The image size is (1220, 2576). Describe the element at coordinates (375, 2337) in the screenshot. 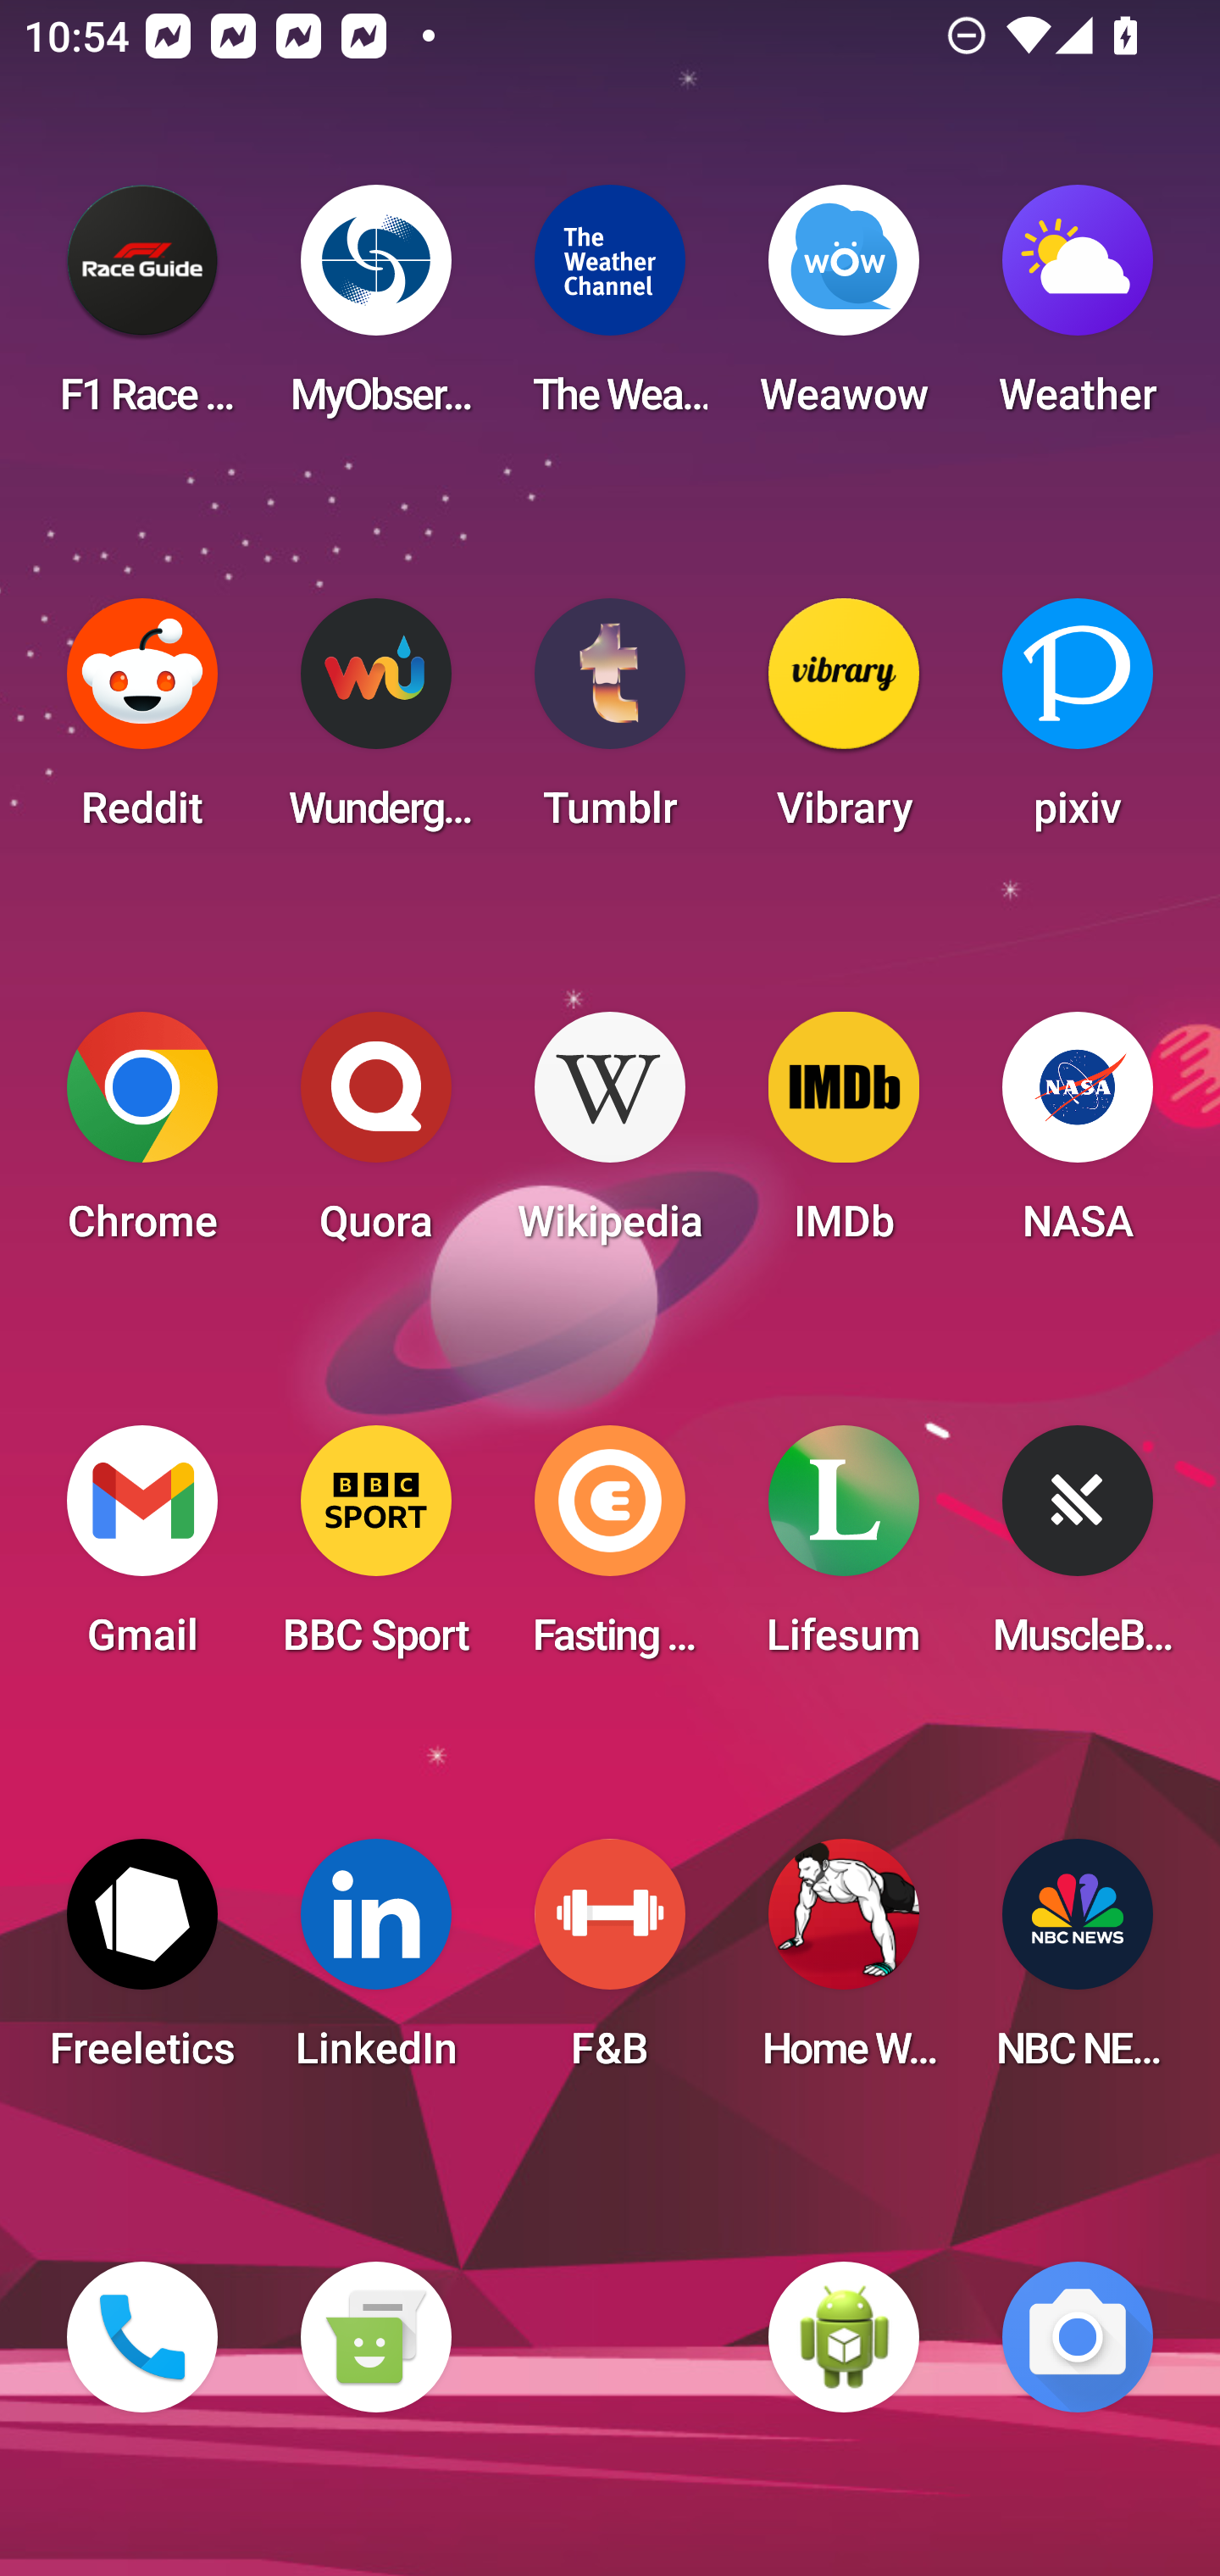

I see `Messaging` at that location.